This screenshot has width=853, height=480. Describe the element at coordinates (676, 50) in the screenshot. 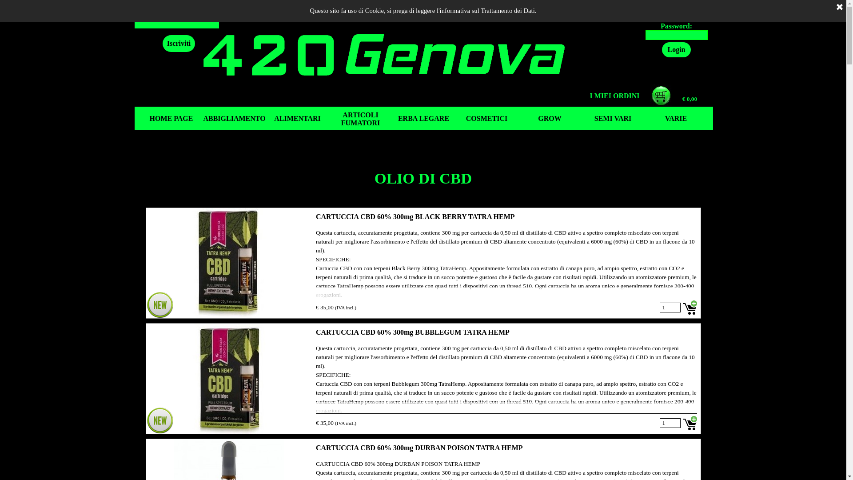

I see ` Login ` at that location.